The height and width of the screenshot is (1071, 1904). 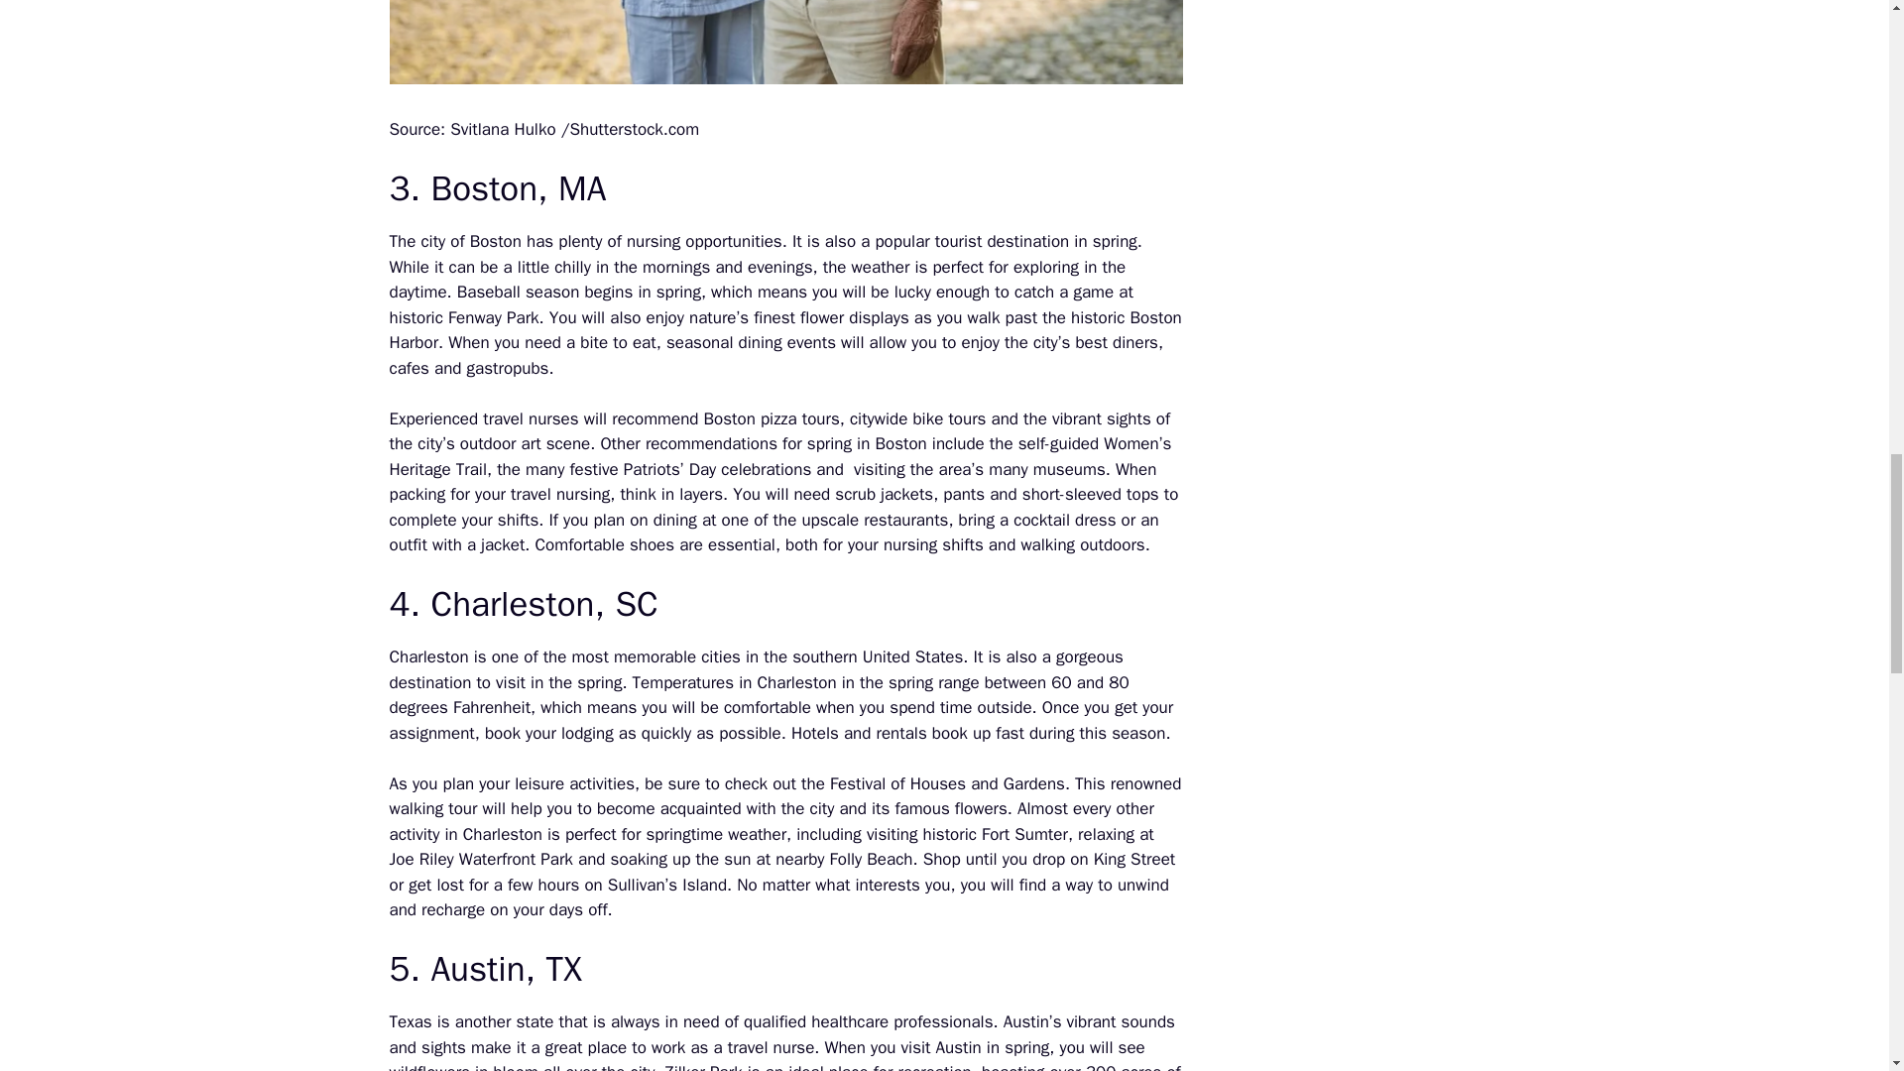 I want to click on Zilker Park, so click(x=703, y=1067).